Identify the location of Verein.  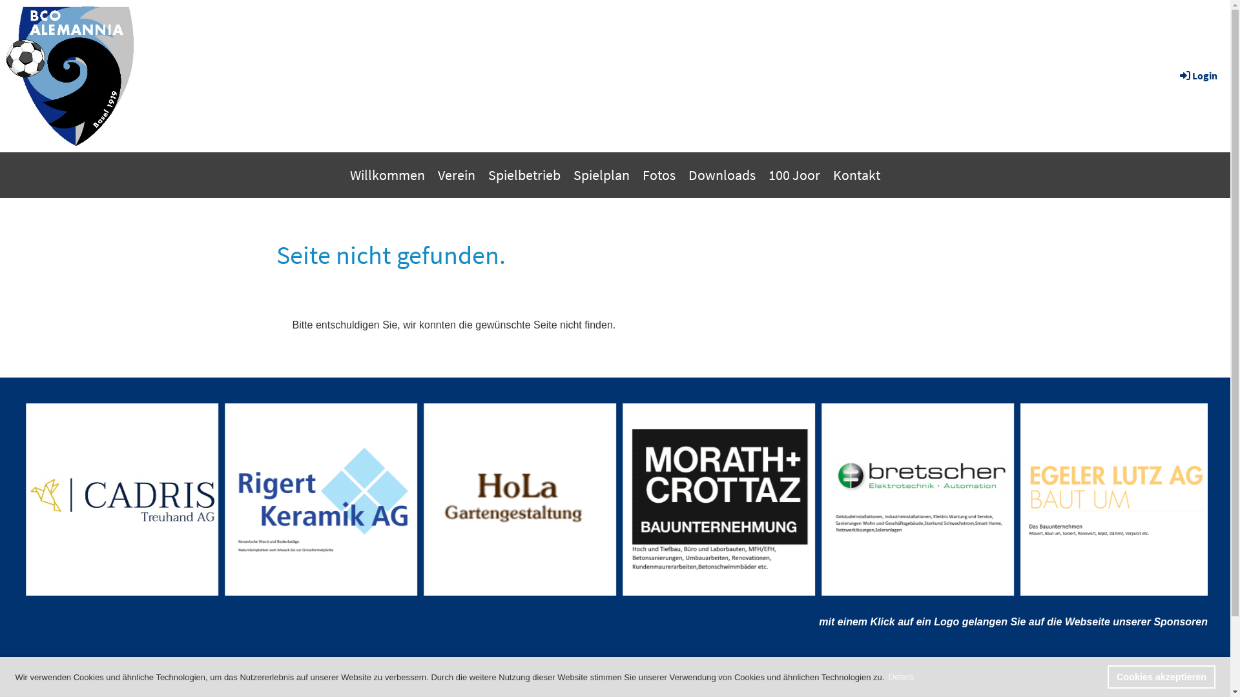
(457, 176).